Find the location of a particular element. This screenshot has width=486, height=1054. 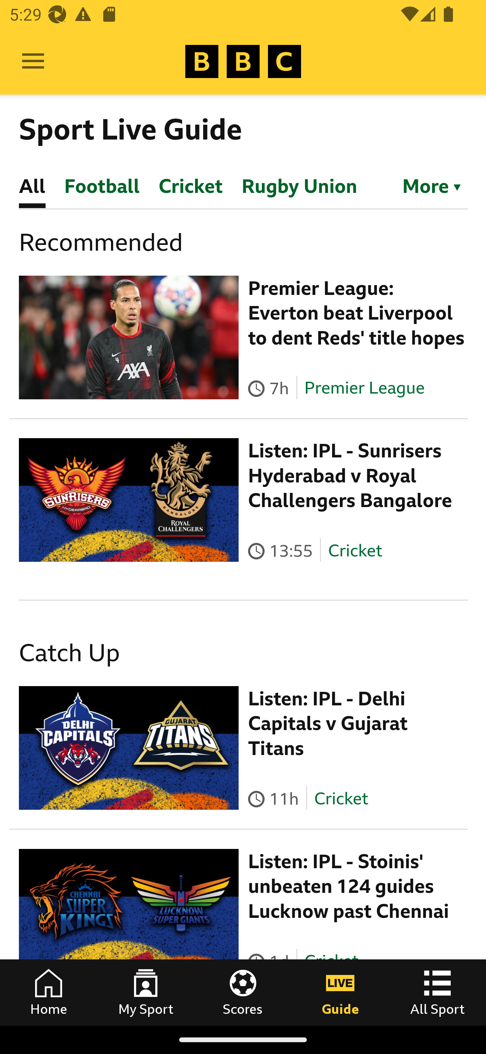

Open Menu is located at coordinates (33, 61).